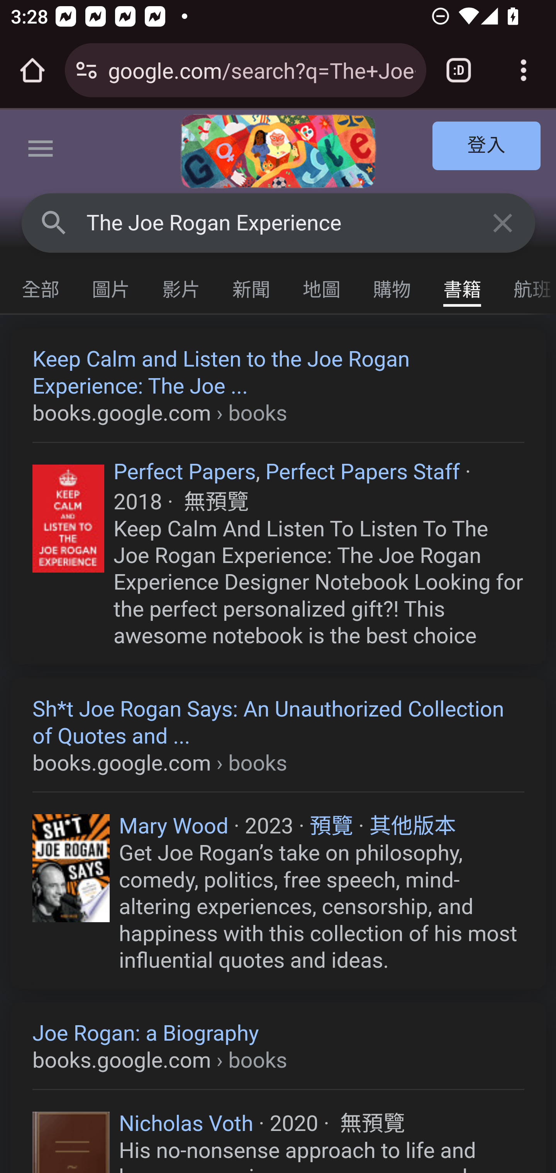 This screenshot has width=556, height=1173. What do you see at coordinates (331, 826) in the screenshot?
I see `預覽` at bounding box center [331, 826].